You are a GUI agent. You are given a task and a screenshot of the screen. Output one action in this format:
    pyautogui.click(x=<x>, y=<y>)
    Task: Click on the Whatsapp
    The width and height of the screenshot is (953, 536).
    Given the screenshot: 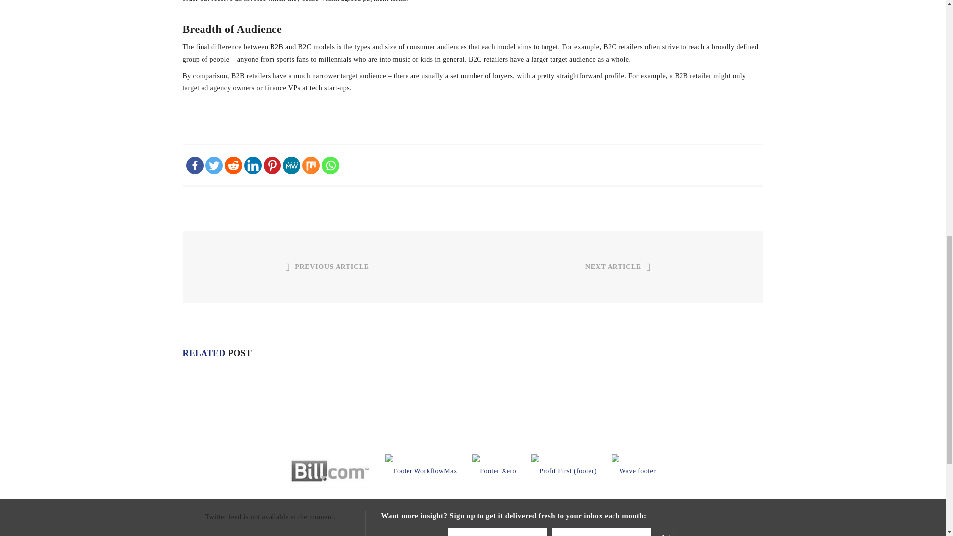 What is the action you would take?
    pyautogui.click(x=331, y=166)
    